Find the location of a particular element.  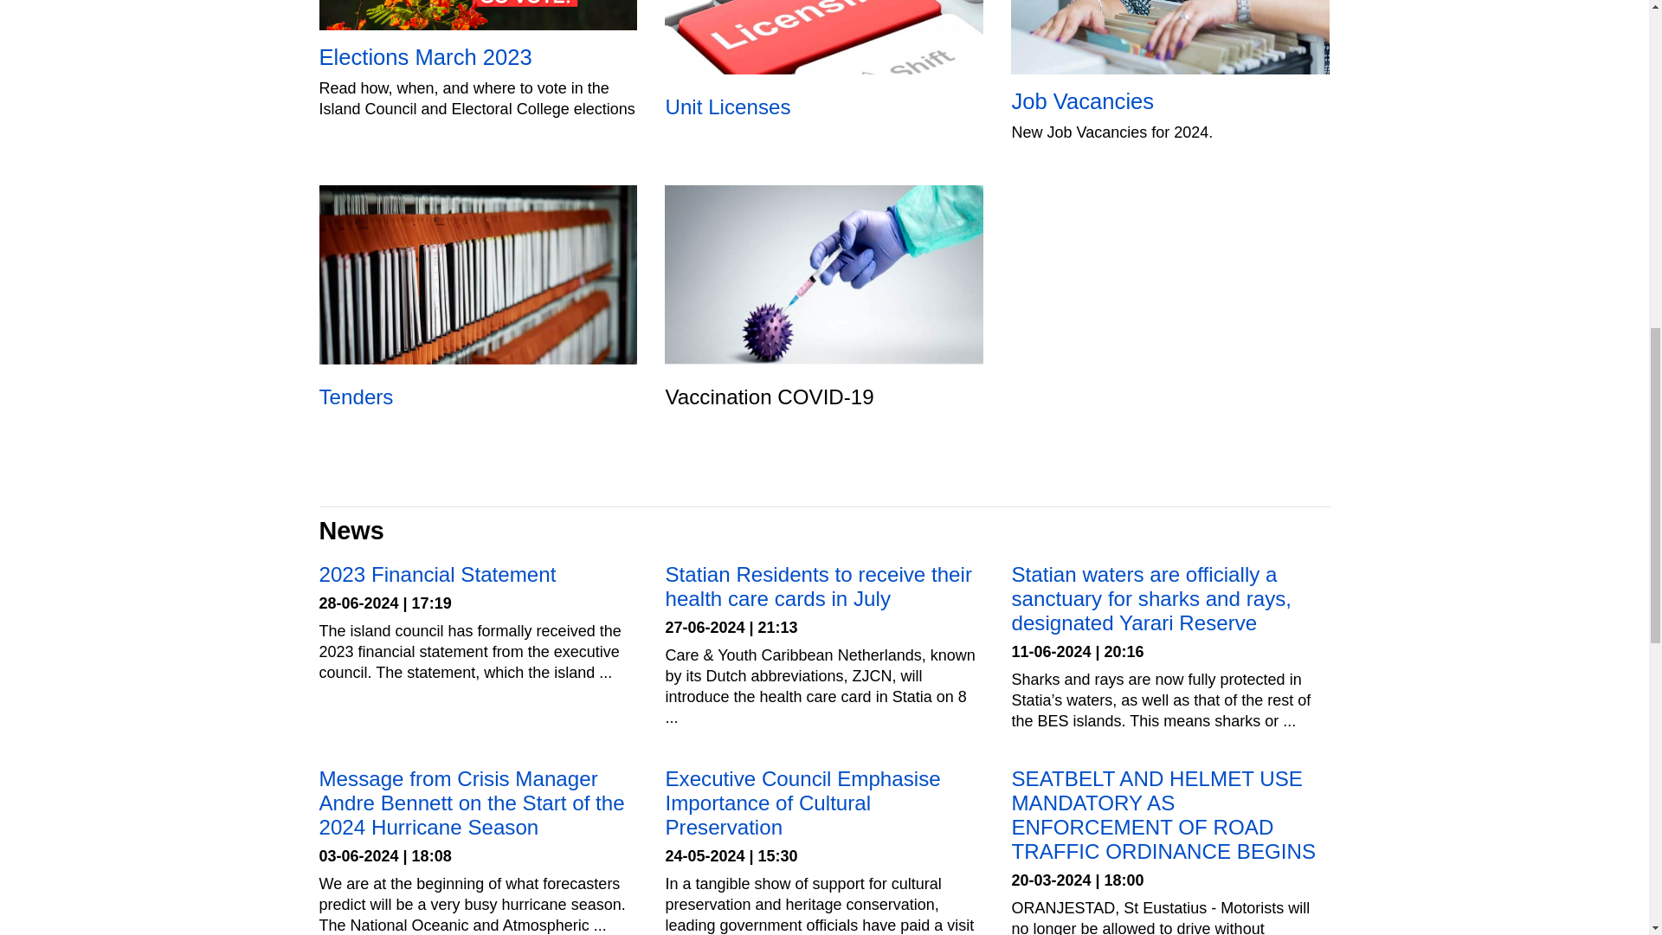

Tenders is located at coordinates (478, 304).